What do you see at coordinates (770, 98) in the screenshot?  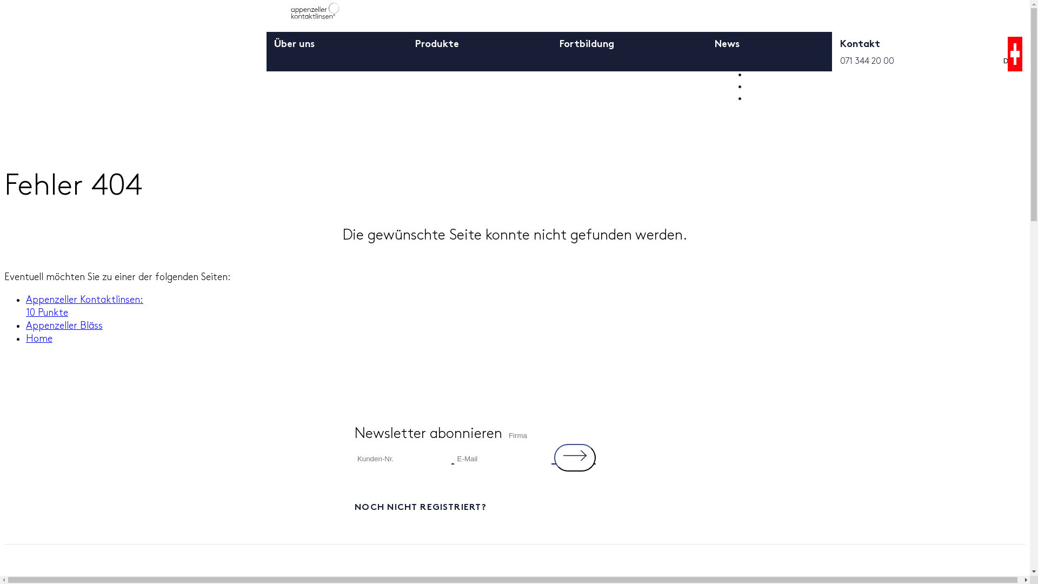 I see `SUPPORT` at bounding box center [770, 98].